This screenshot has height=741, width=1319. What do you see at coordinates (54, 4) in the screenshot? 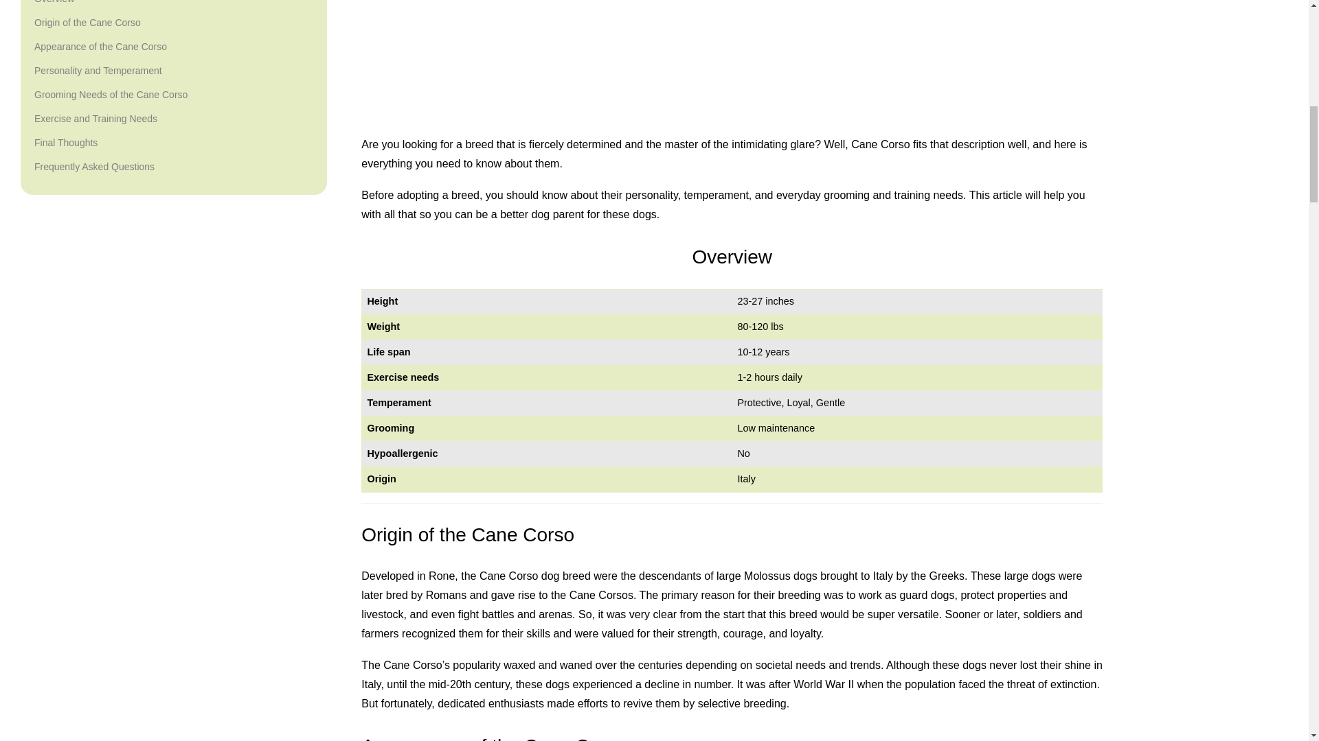
I see `Overview` at bounding box center [54, 4].